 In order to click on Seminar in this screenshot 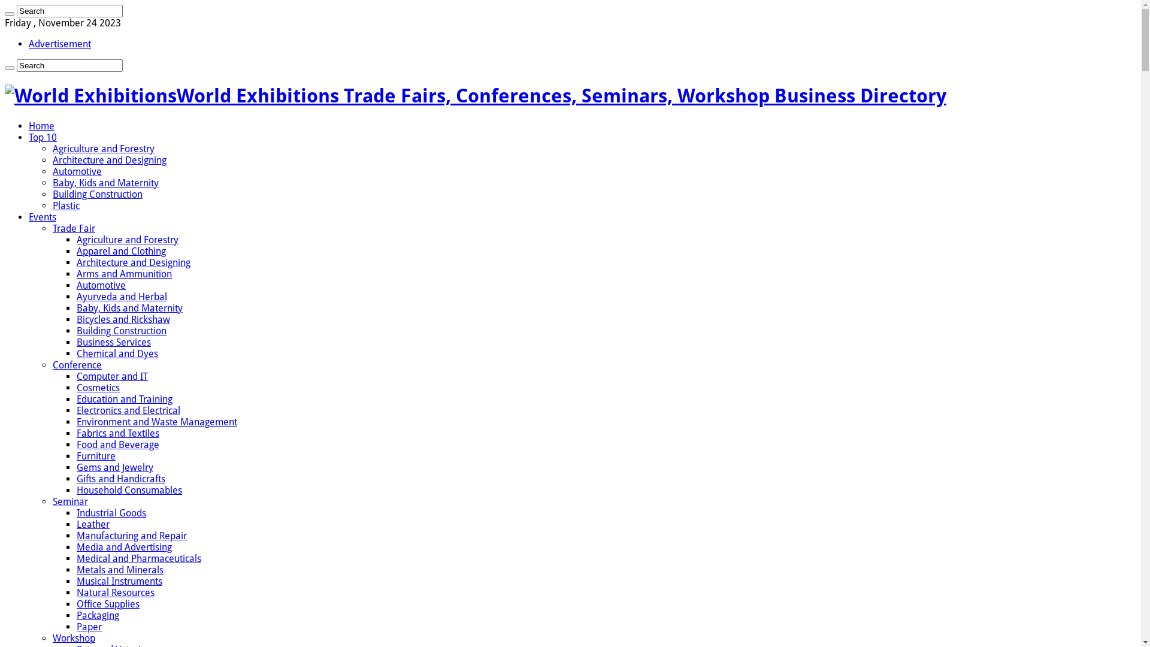, I will do `click(71, 502)`.